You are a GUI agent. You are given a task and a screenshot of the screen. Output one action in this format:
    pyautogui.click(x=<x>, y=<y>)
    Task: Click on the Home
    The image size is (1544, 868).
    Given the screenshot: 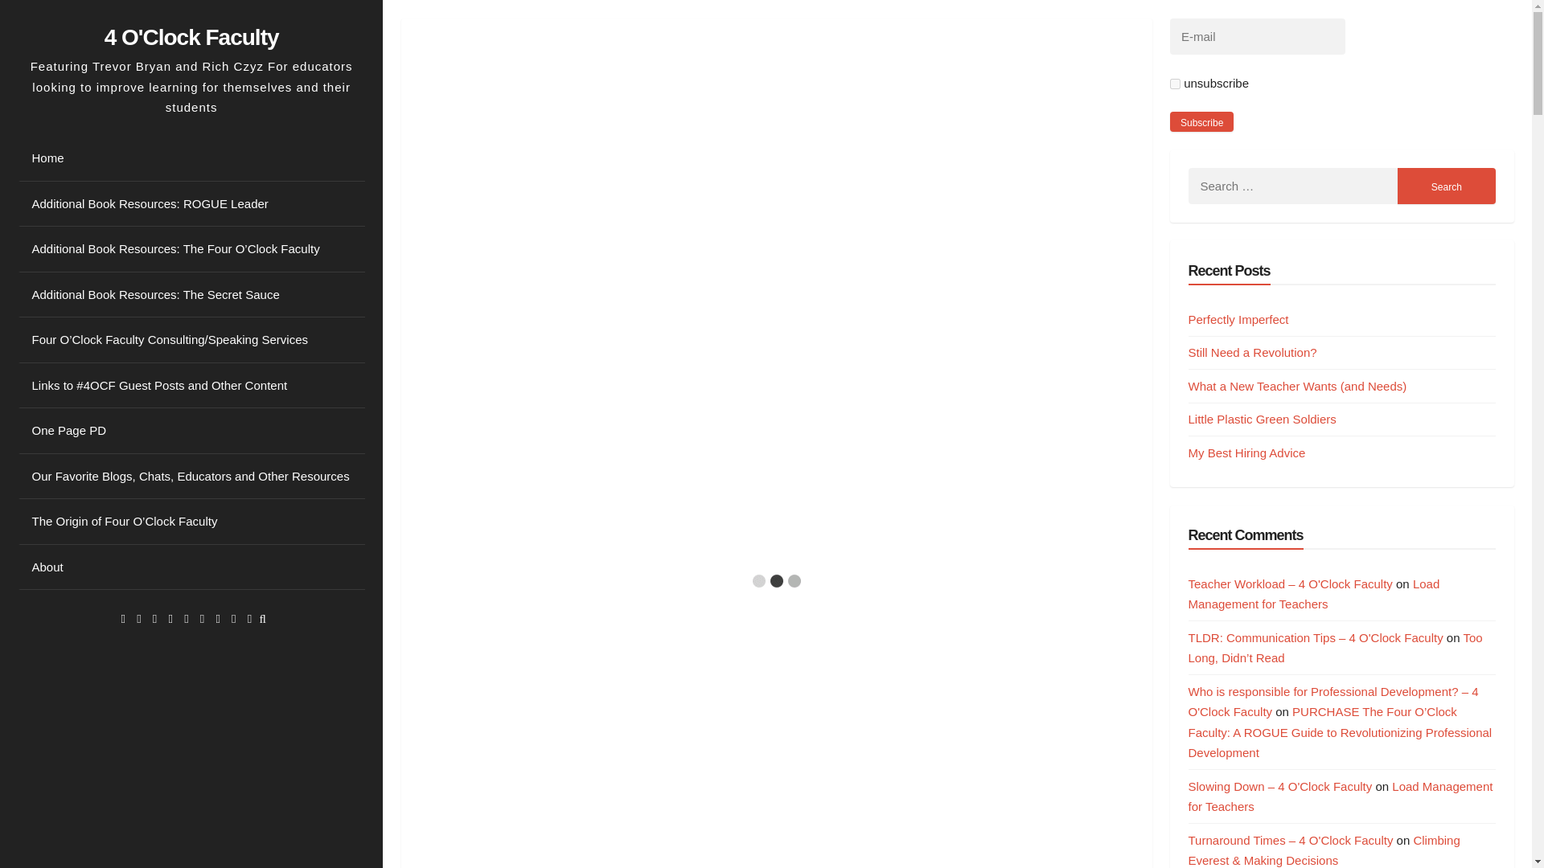 What is the action you would take?
    pyautogui.click(x=191, y=158)
    